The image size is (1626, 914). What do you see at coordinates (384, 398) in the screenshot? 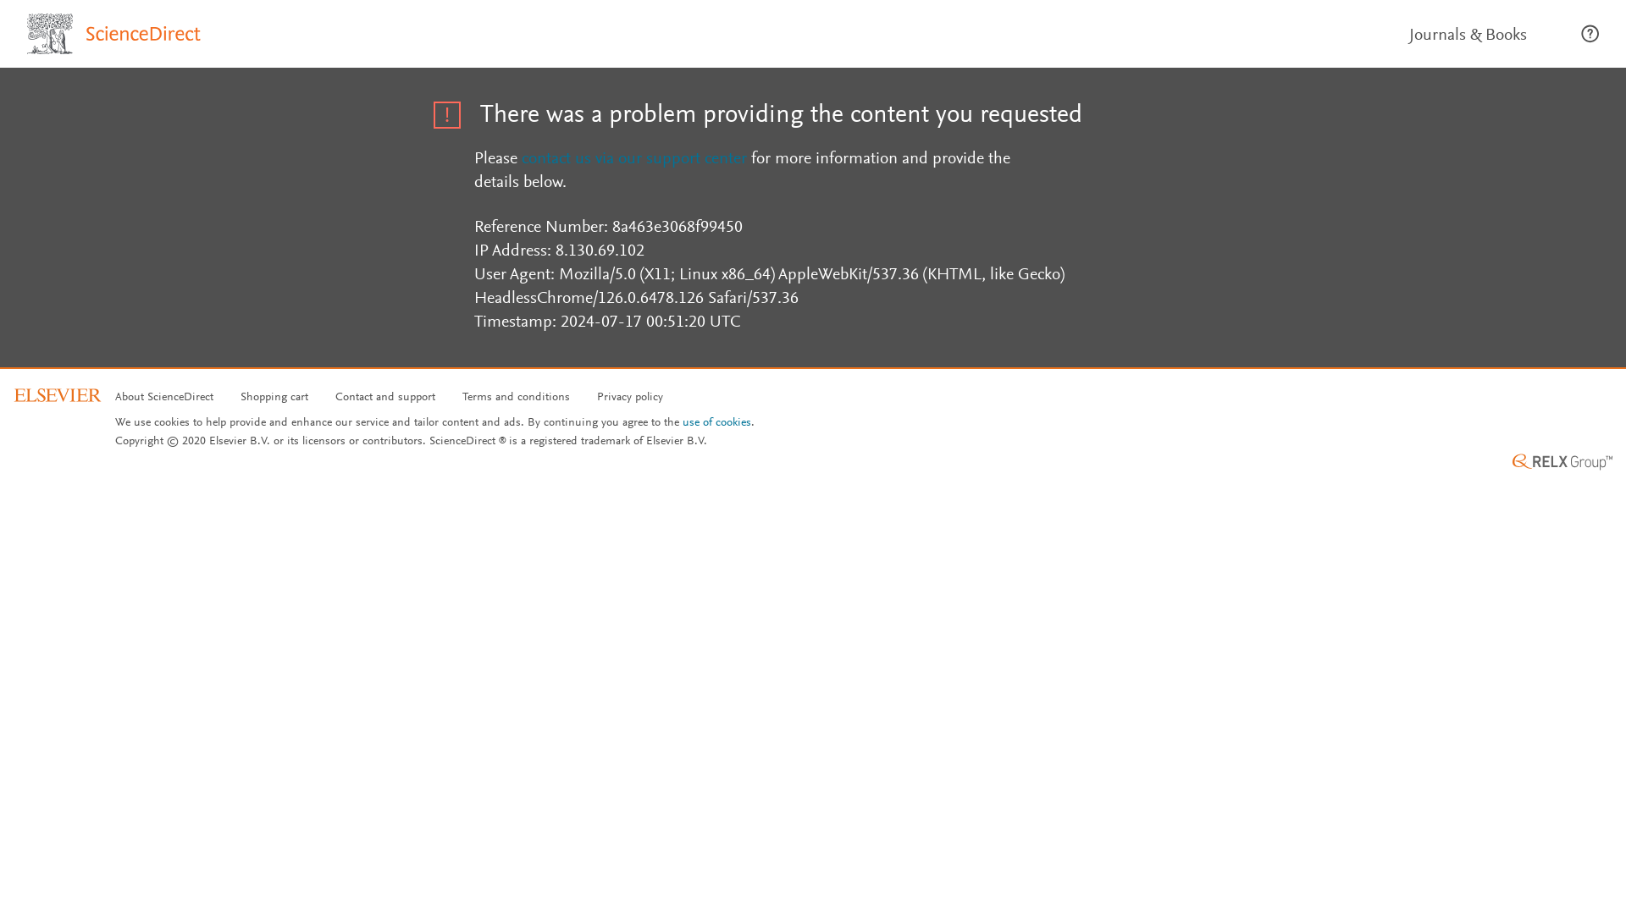
I see `Contact and support` at bounding box center [384, 398].